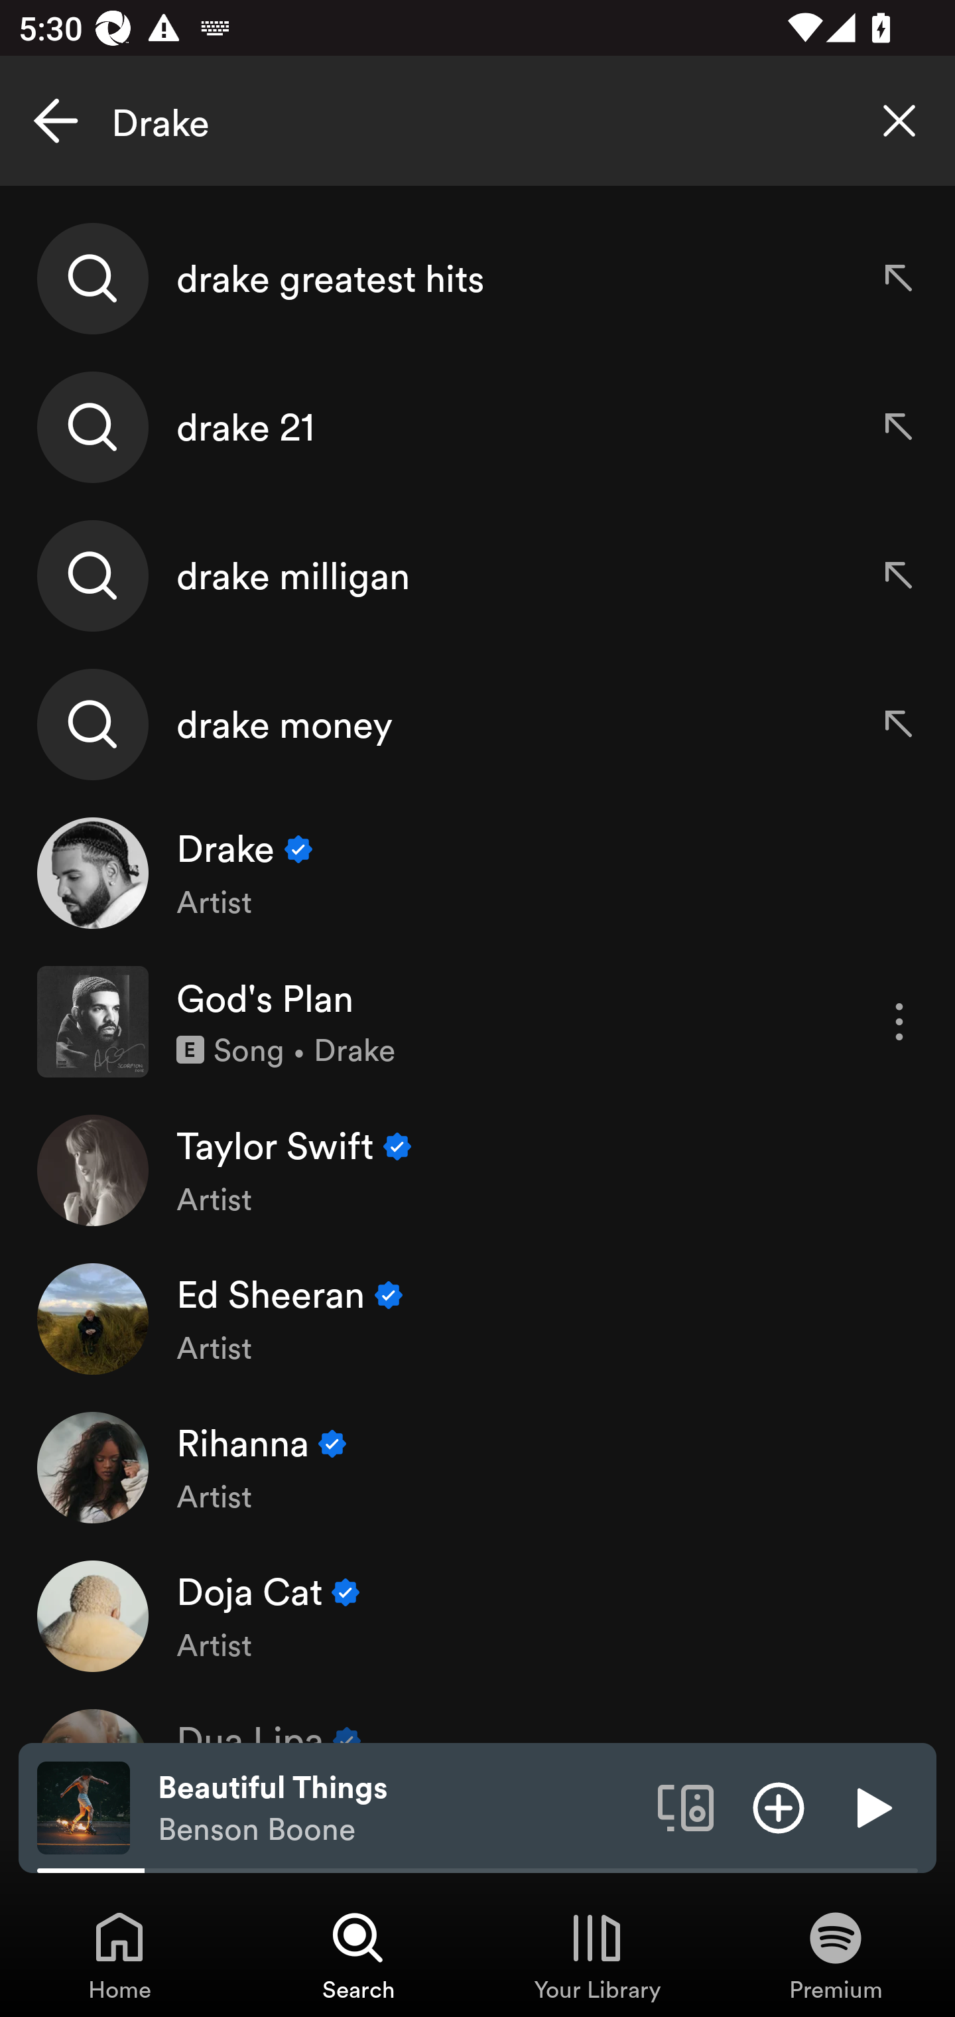 This screenshot has width=955, height=2017. What do you see at coordinates (84, 1807) in the screenshot?
I see `The cover art of the currently playing track` at bounding box center [84, 1807].